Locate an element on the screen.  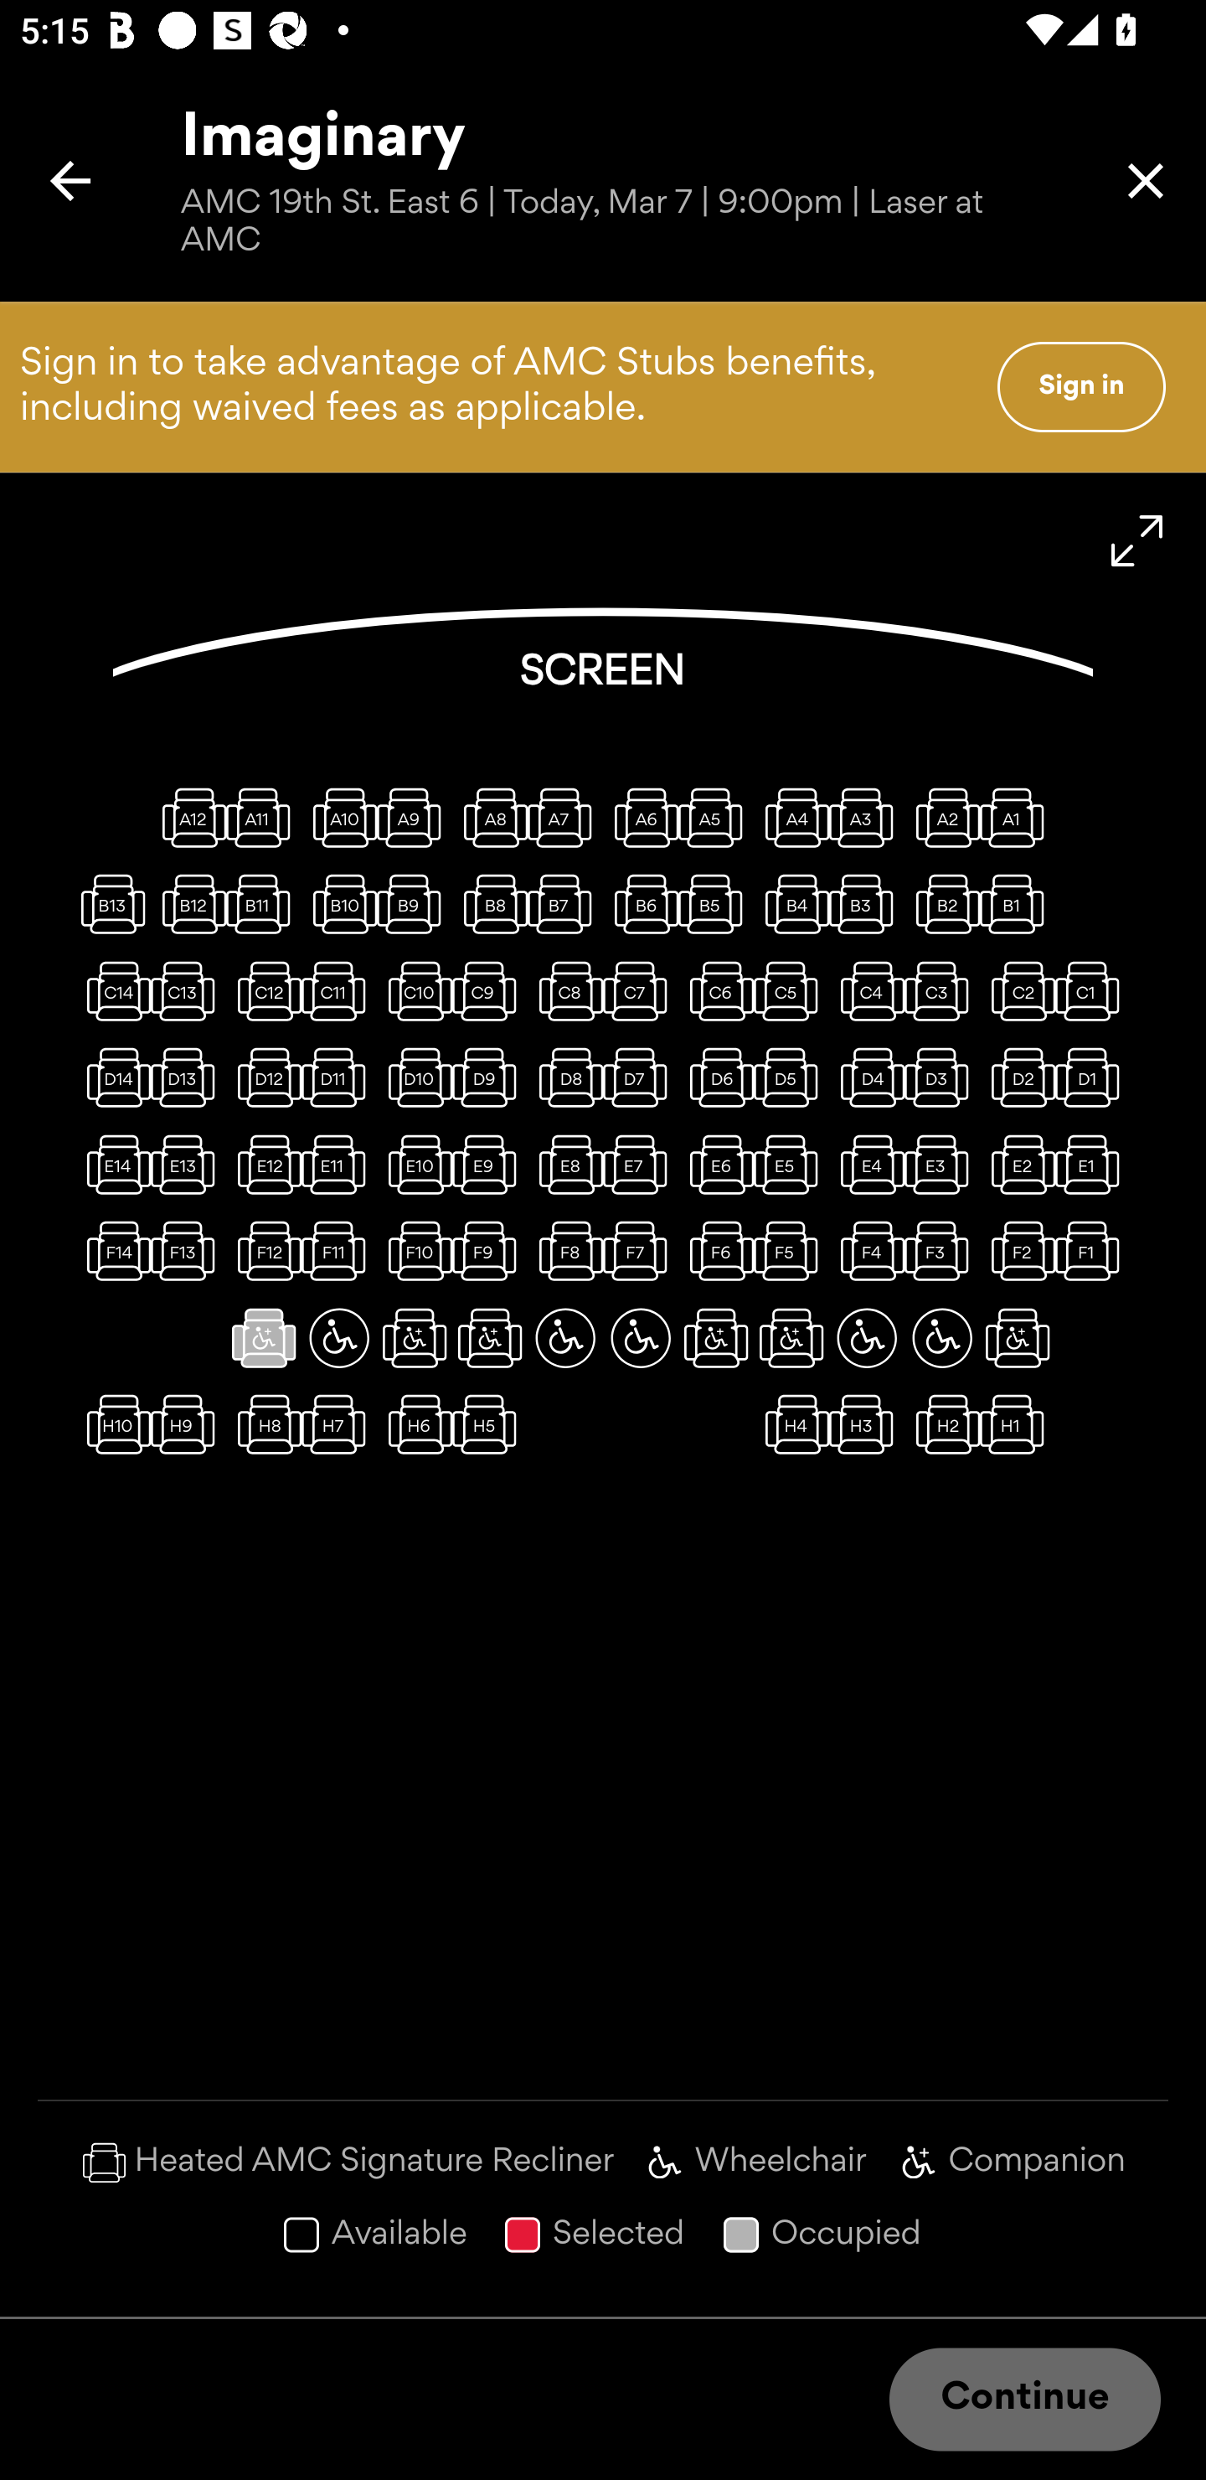
G8, Wheelchair companion seat, available is located at coordinates (490, 1337).